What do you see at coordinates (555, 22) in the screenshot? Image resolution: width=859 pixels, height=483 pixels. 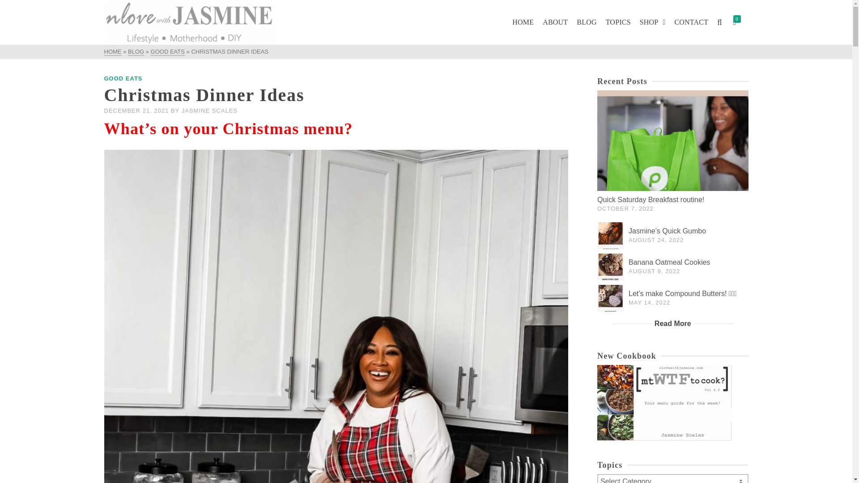 I see `ABOUT` at bounding box center [555, 22].